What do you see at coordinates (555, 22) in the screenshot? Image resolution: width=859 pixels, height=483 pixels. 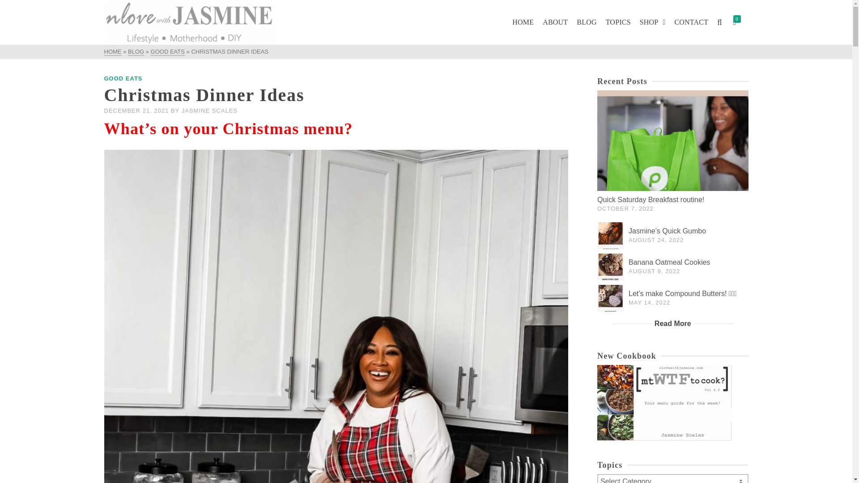 I see `ABOUT` at bounding box center [555, 22].